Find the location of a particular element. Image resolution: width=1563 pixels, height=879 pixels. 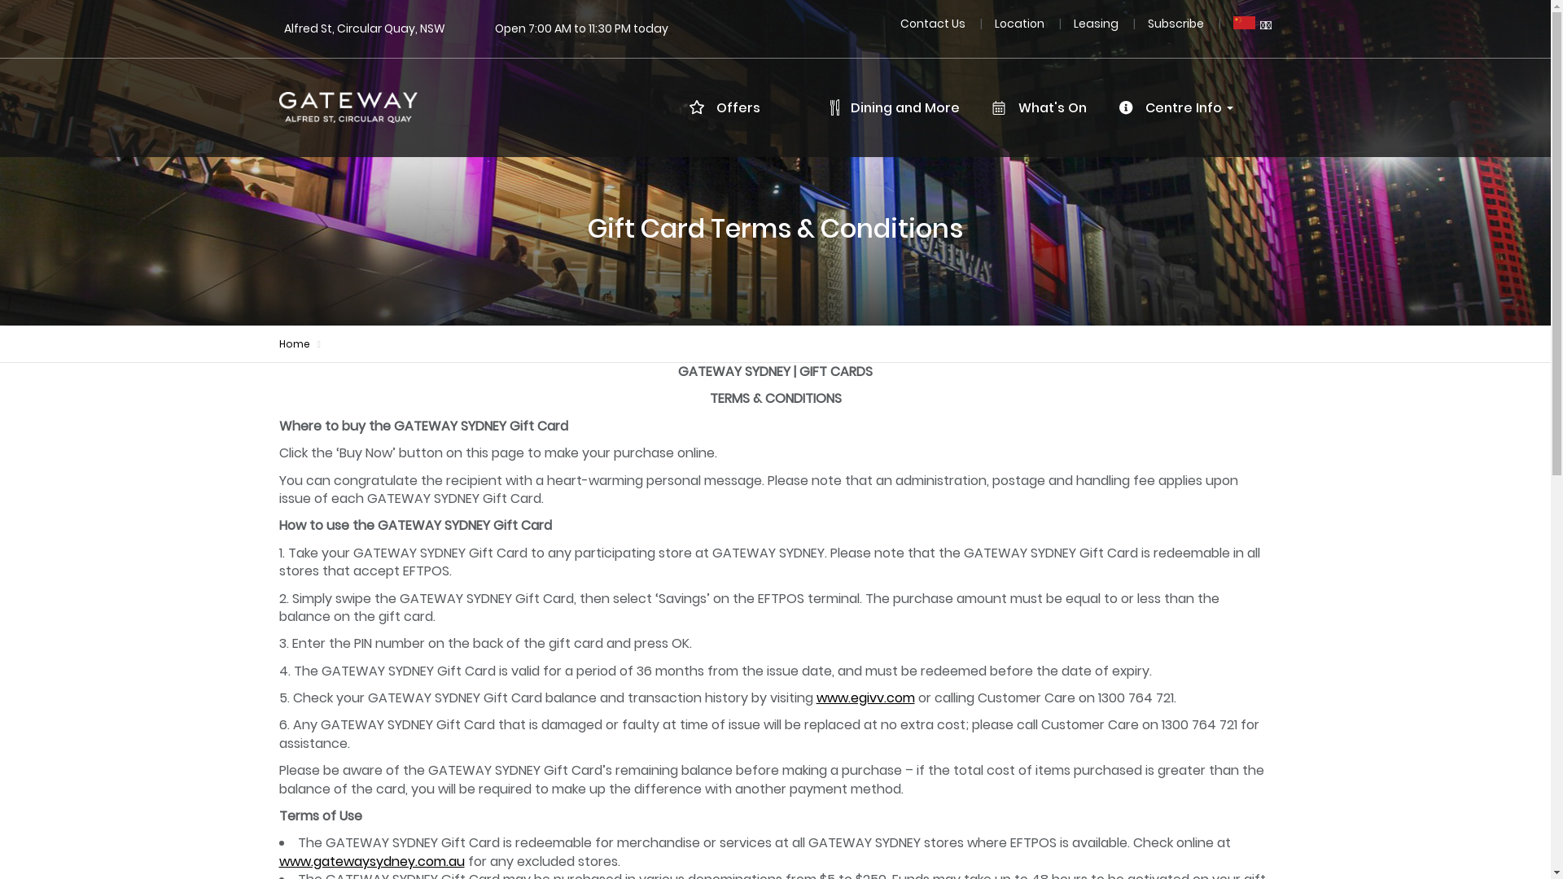

Centre Info is located at coordinates (1182, 108).